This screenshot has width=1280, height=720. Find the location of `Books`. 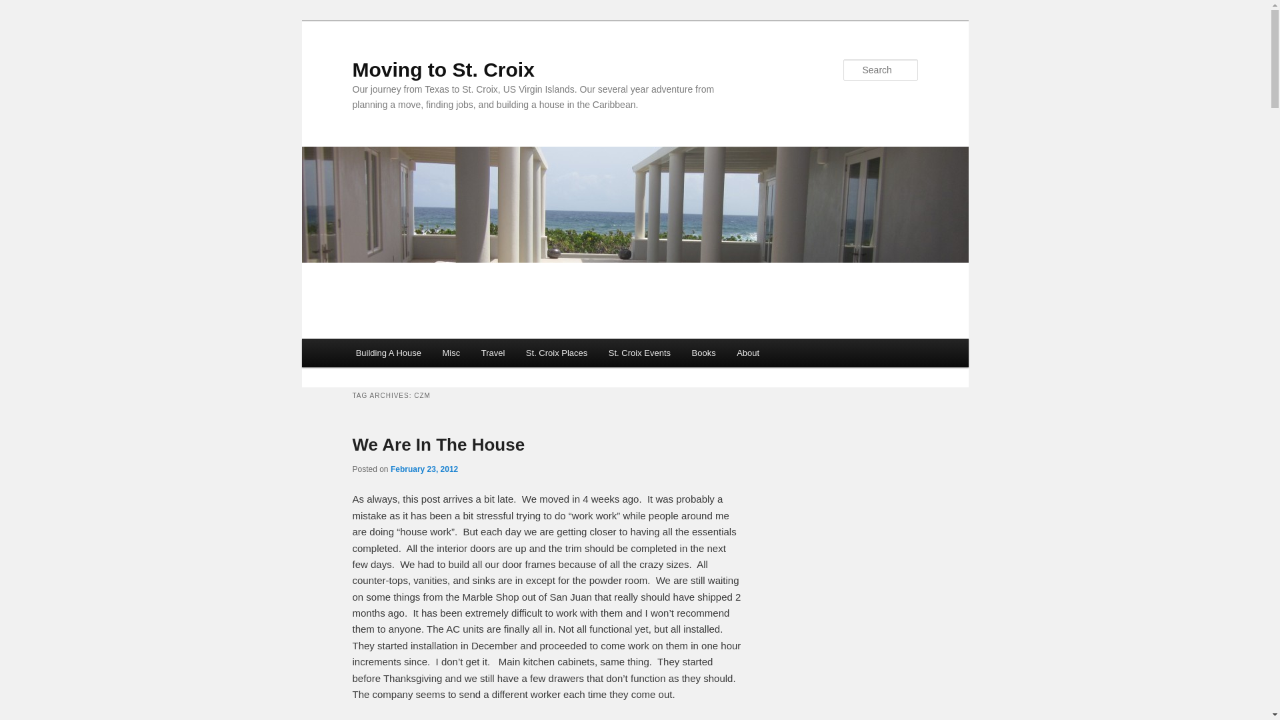

Books is located at coordinates (704, 352).